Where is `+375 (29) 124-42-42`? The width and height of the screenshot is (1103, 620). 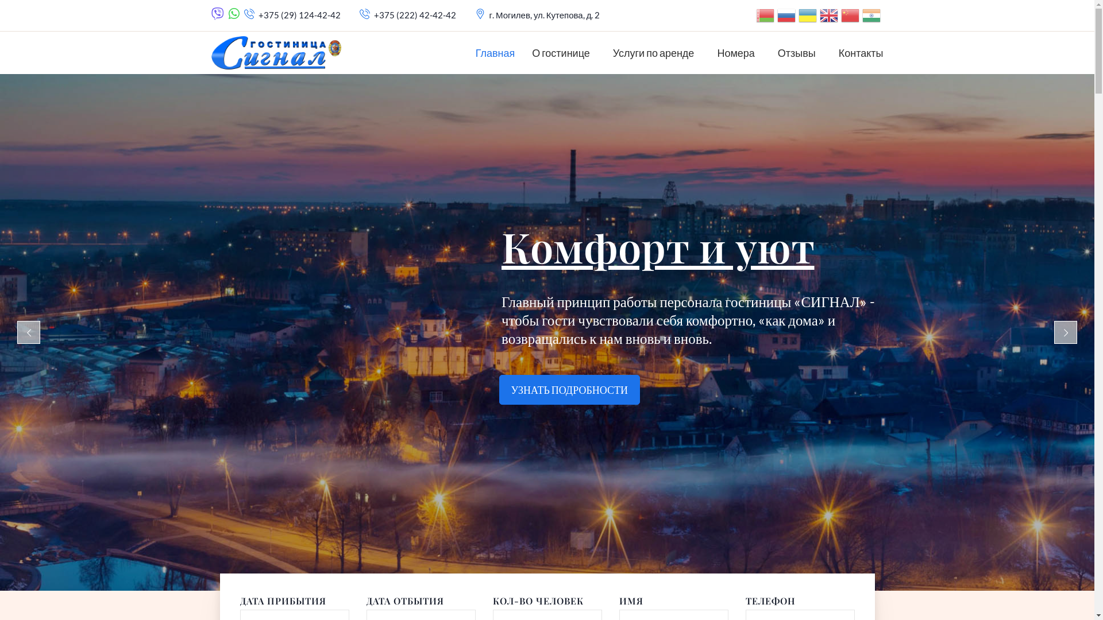 +375 (29) 124-42-42 is located at coordinates (300, 15).